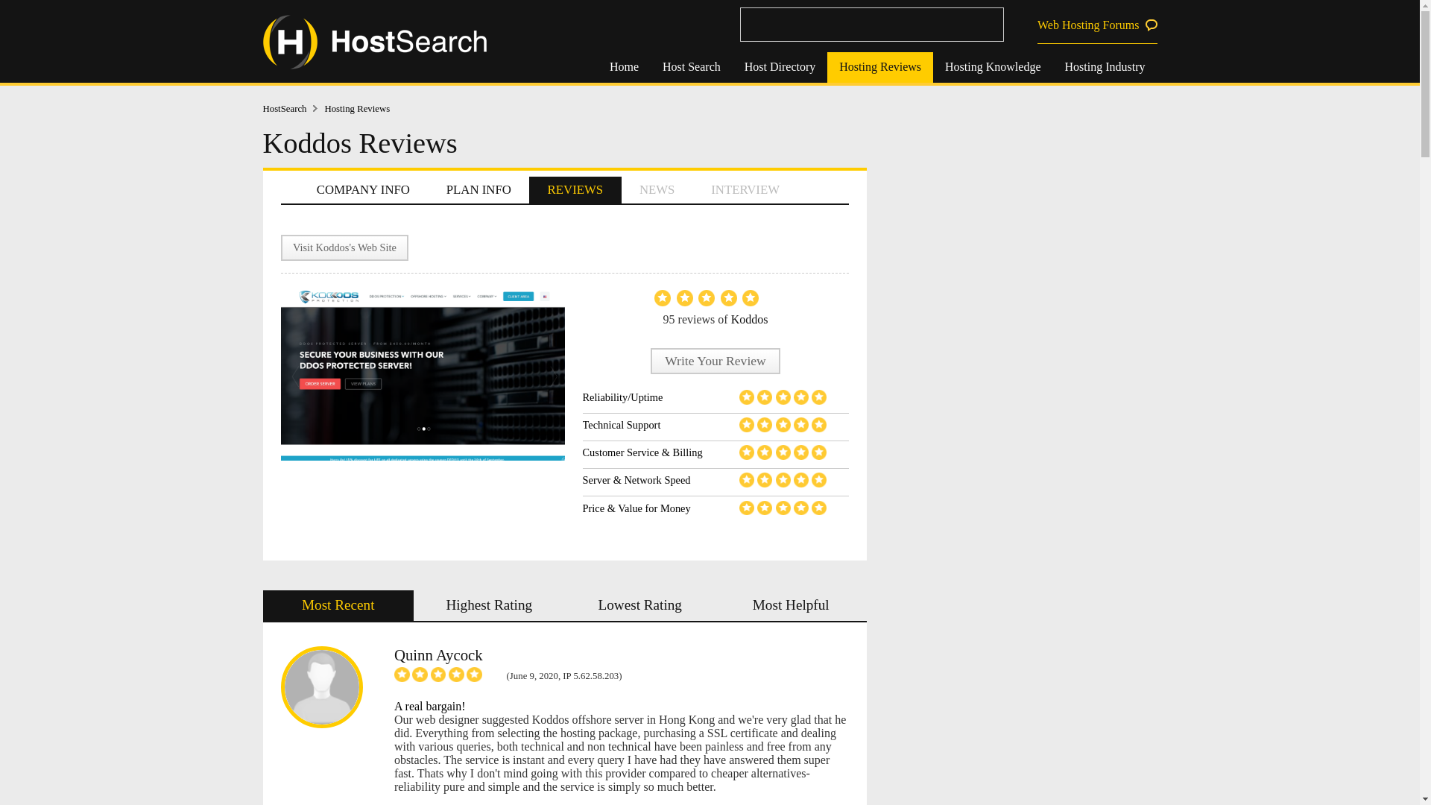 This screenshot has height=805, width=1431. I want to click on Hosting Reviews, so click(879, 67).